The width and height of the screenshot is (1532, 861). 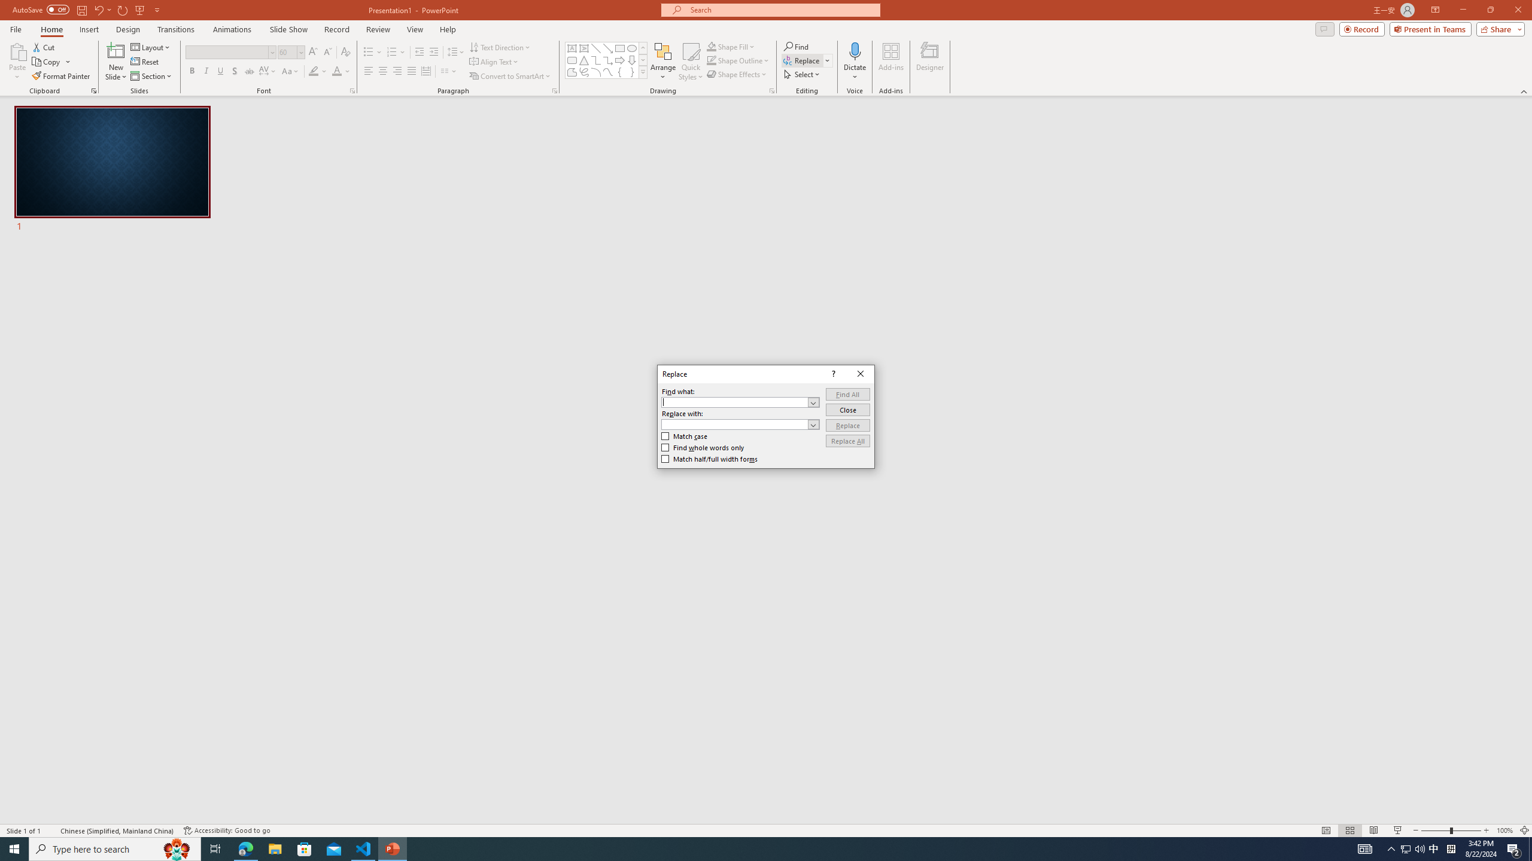 What do you see at coordinates (314, 72) in the screenshot?
I see `Text Highlight Color Yellow` at bounding box center [314, 72].